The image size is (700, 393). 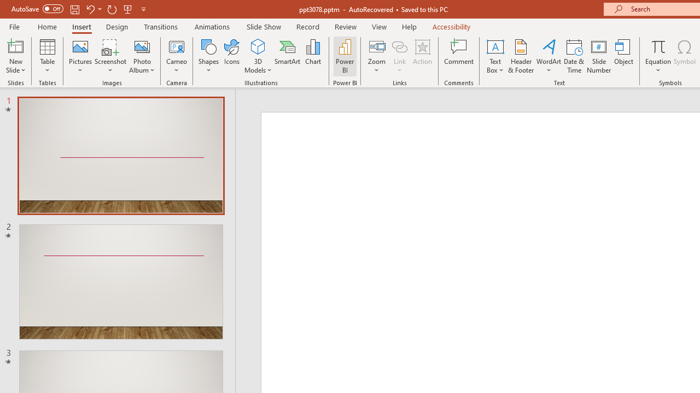 I want to click on Date & Time..., so click(x=574, y=56).